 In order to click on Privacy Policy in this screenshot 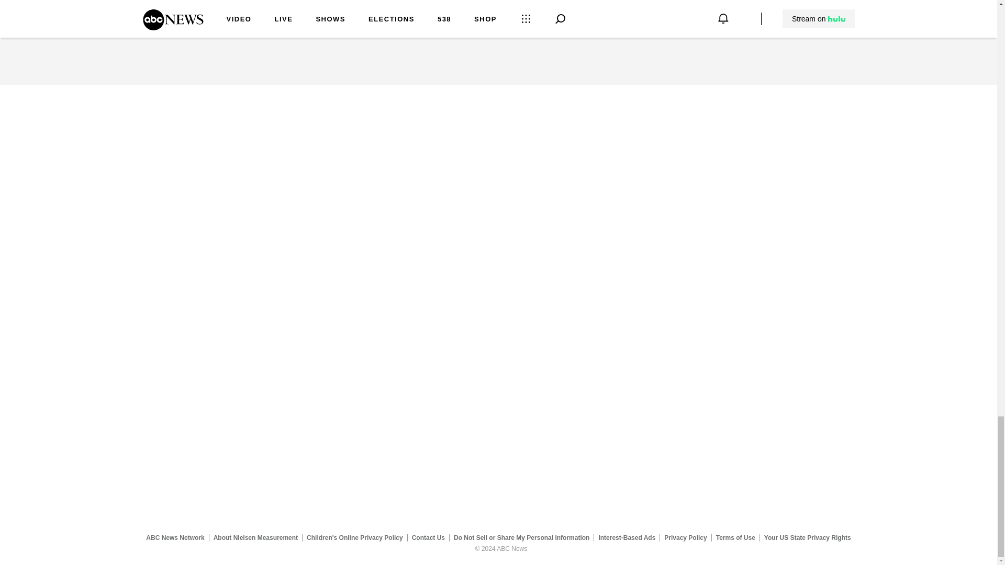, I will do `click(686, 537)`.